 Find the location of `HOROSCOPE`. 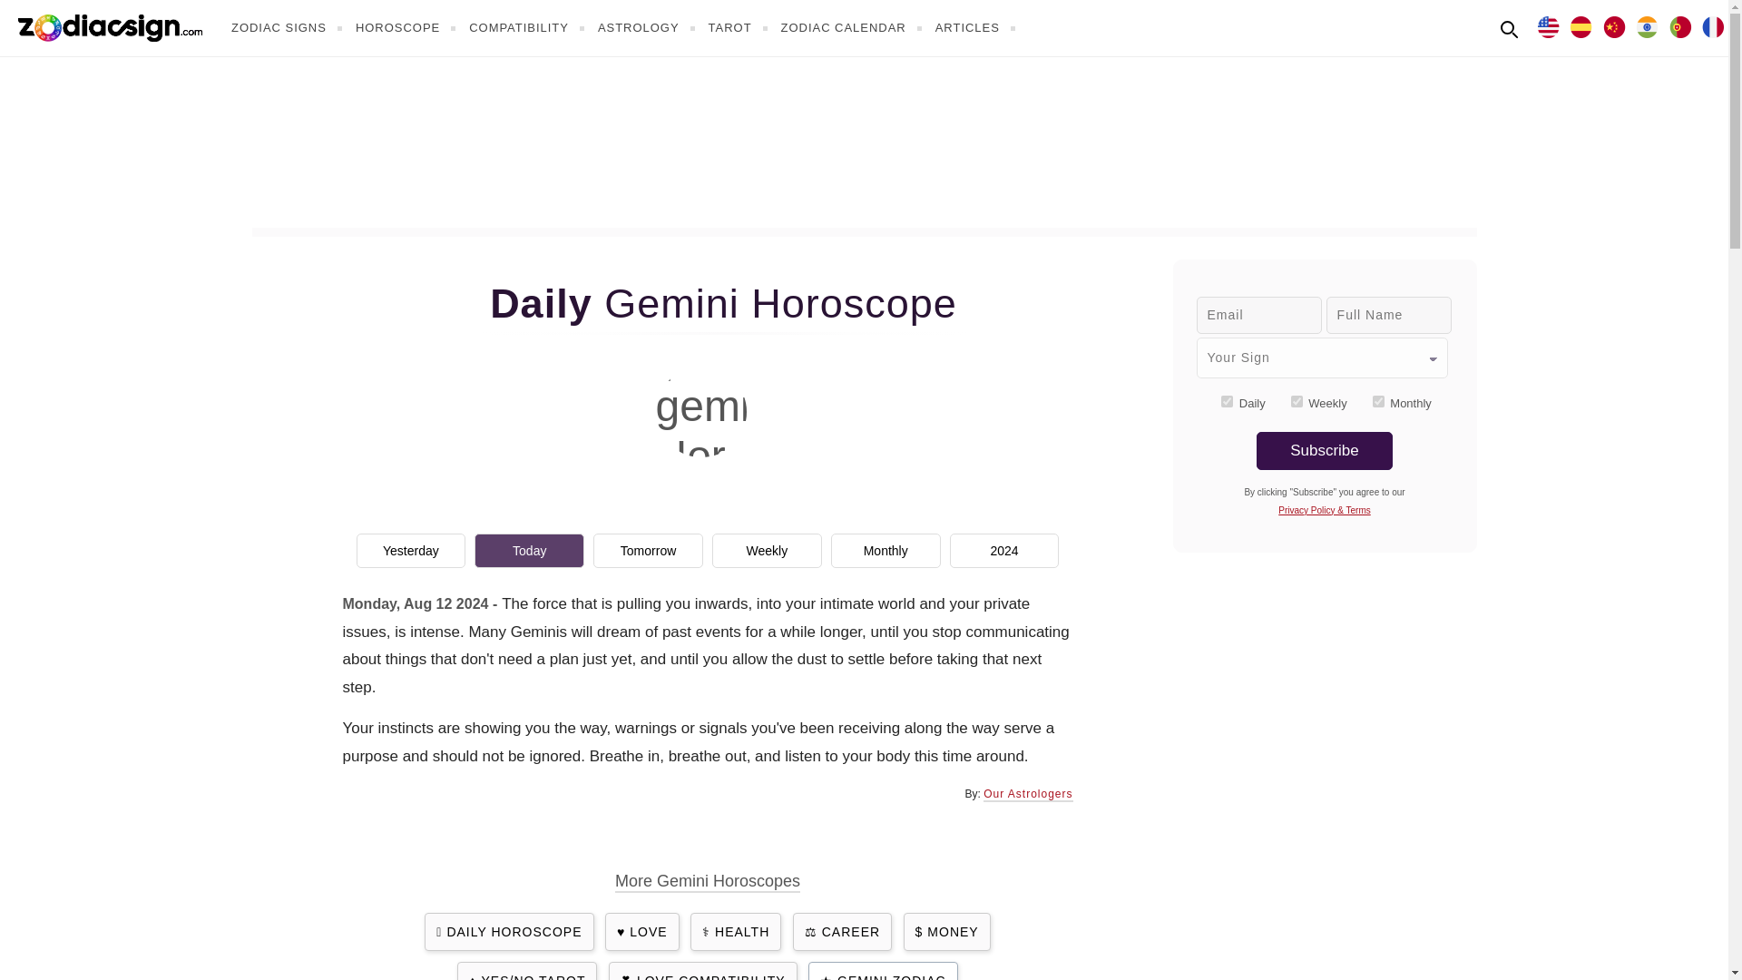

HOROSCOPE is located at coordinates (408, 27).